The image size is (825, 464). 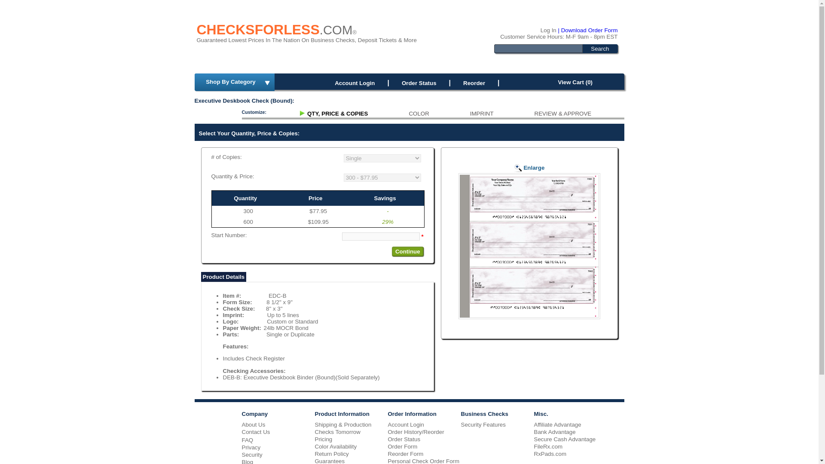 What do you see at coordinates (354, 82) in the screenshot?
I see `Account Login` at bounding box center [354, 82].